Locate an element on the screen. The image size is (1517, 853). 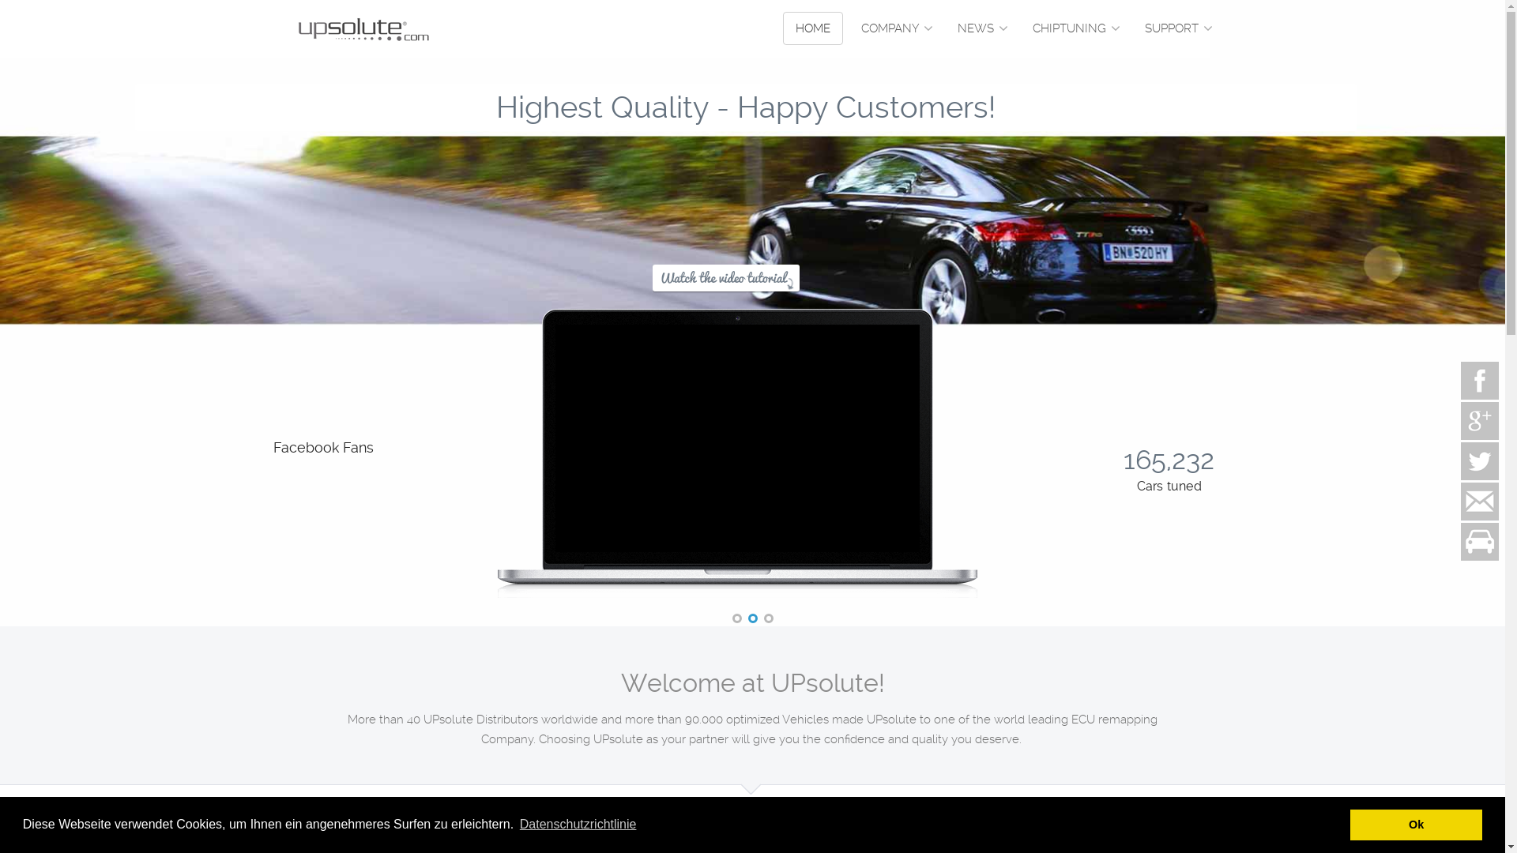
Google+ is located at coordinates (1480, 420).